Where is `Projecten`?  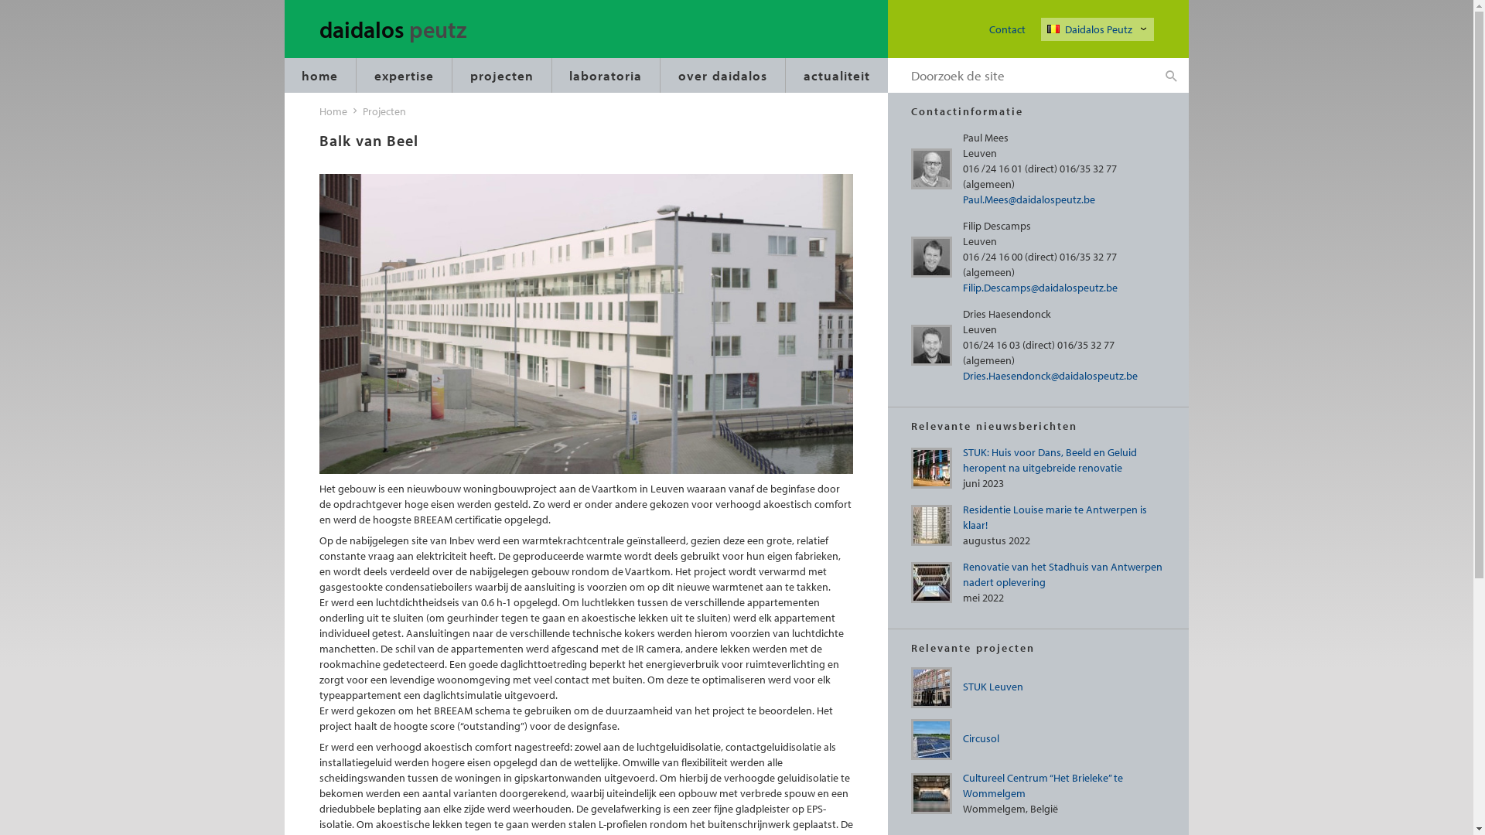 Projecten is located at coordinates (384, 111).